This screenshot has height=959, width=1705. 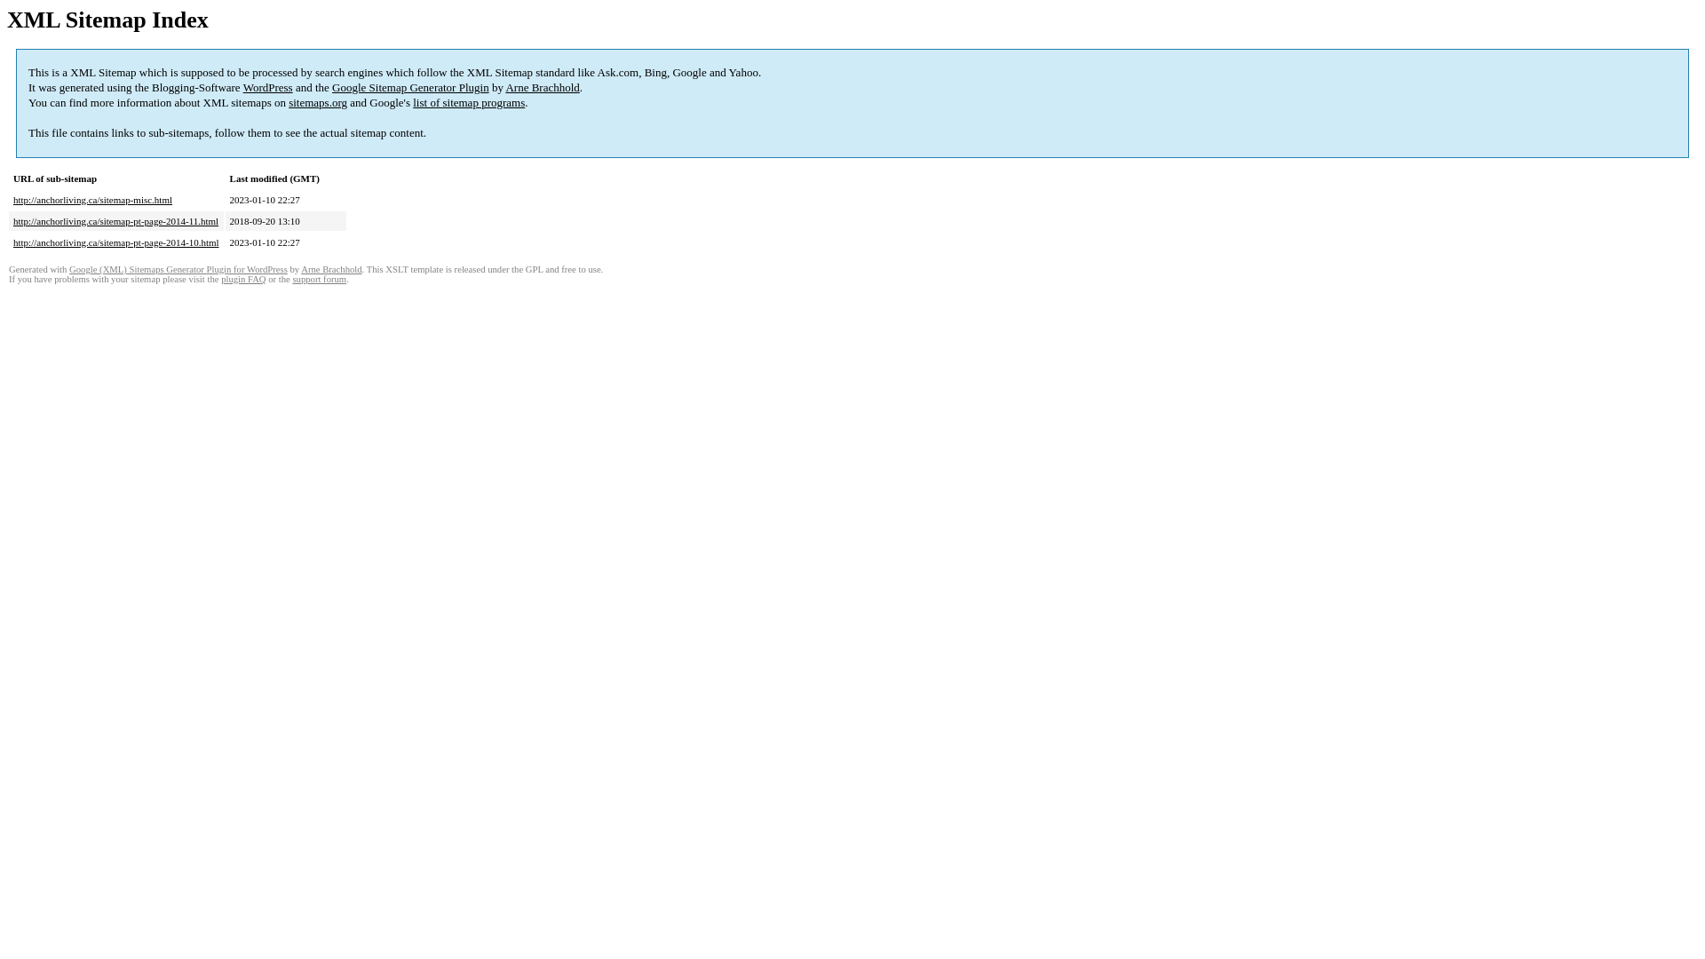 I want to click on http://anchorliving.ca/sitemap-misc.html, so click(x=92, y=200).